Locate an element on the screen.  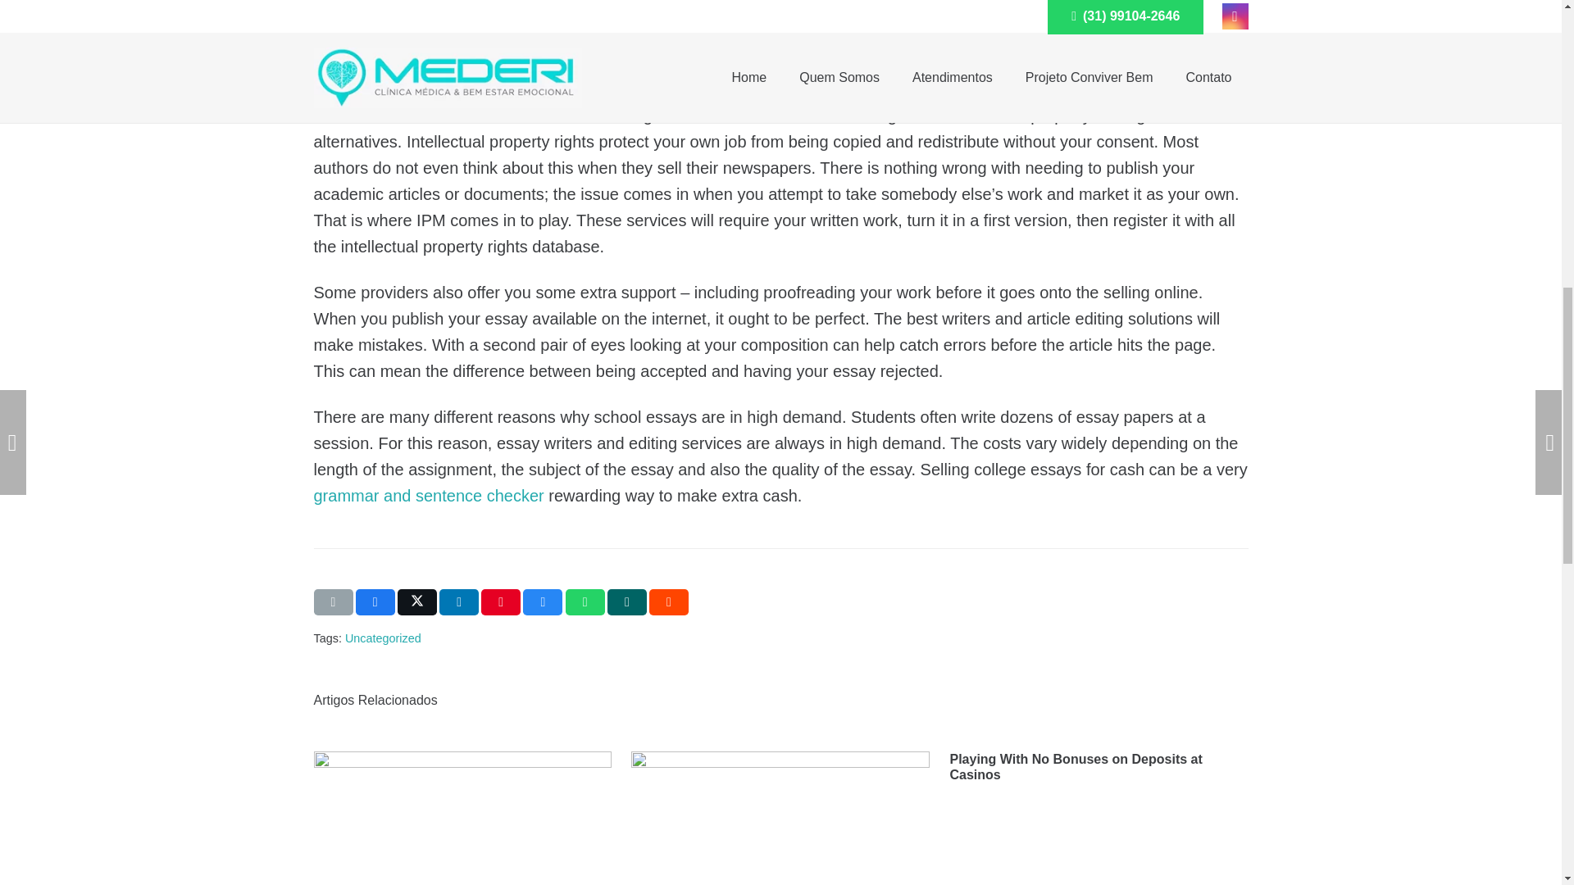
Uncategorized is located at coordinates (383, 638).